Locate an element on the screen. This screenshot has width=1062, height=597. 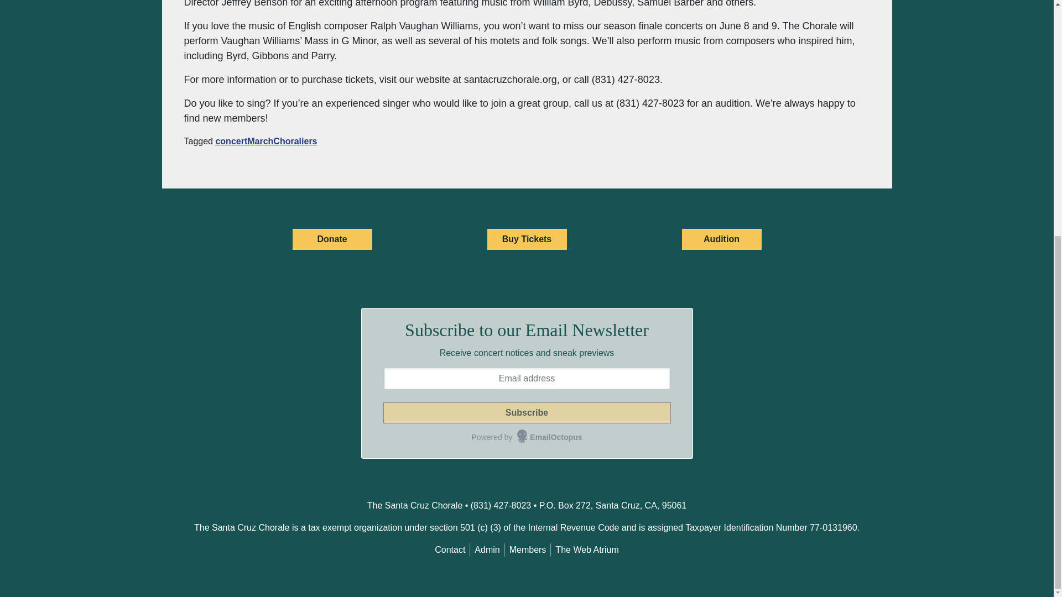
concertMarchChoraliers is located at coordinates (265, 141).